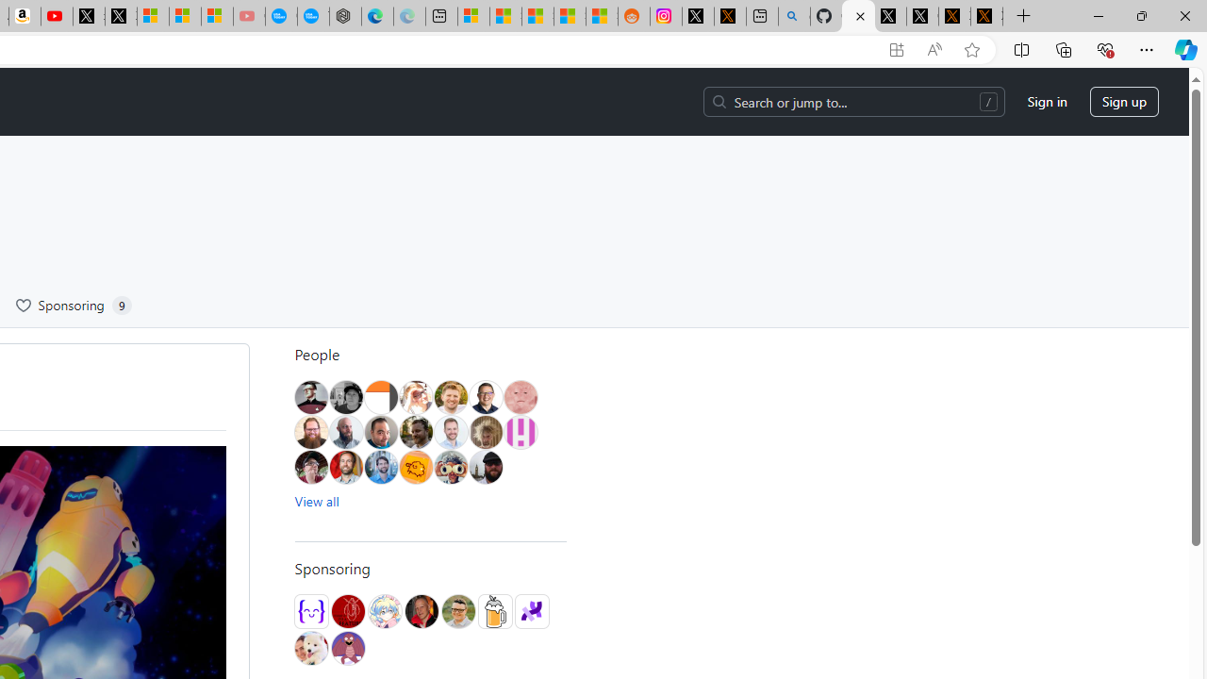 Image resolution: width=1207 pixels, height=679 pixels. Describe the element at coordinates (415, 397) in the screenshot. I see `@arthurschreiber` at that location.